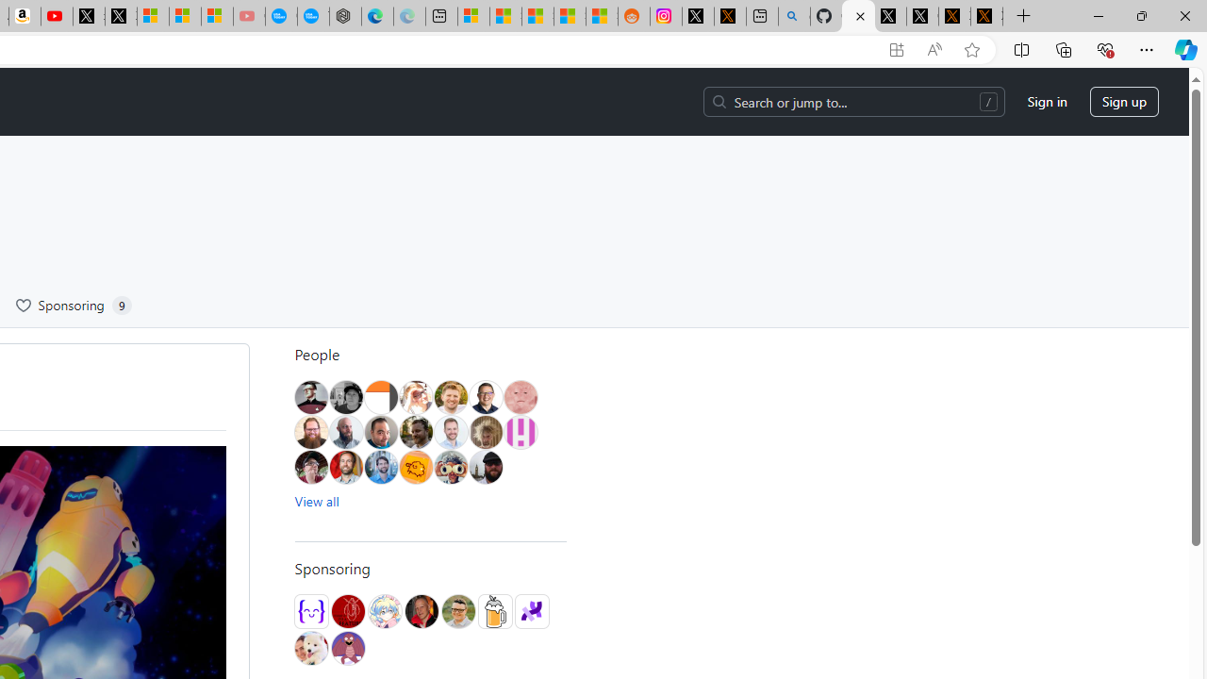 Image resolution: width=1207 pixels, height=679 pixels. Describe the element at coordinates (415, 397) in the screenshot. I see `@arthurschreiber` at that location.